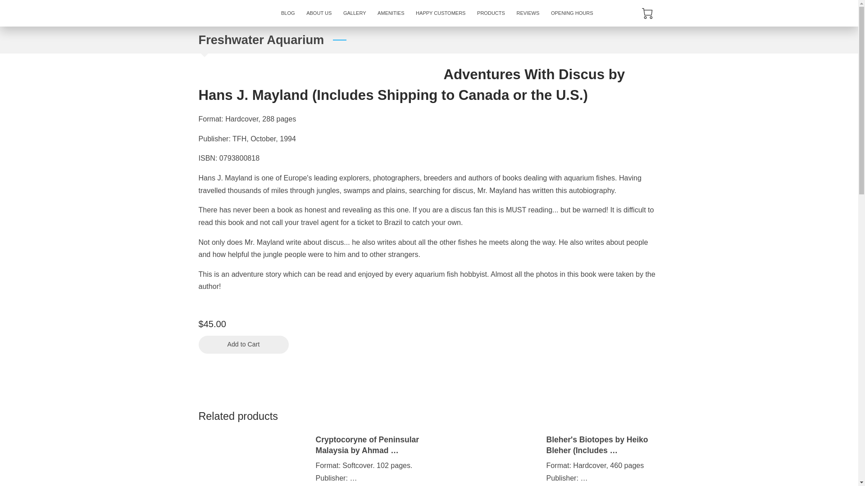 Image resolution: width=865 pixels, height=486 pixels. I want to click on AMENITIES, so click(391, 13).